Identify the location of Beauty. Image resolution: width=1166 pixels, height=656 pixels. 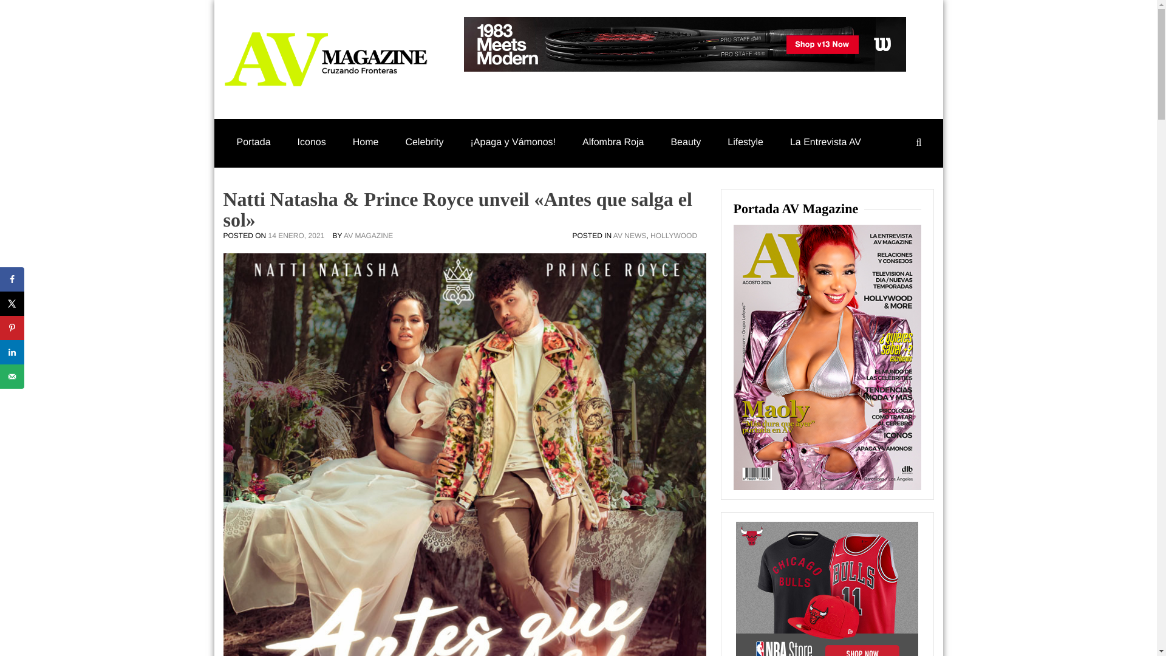
(685, 142).